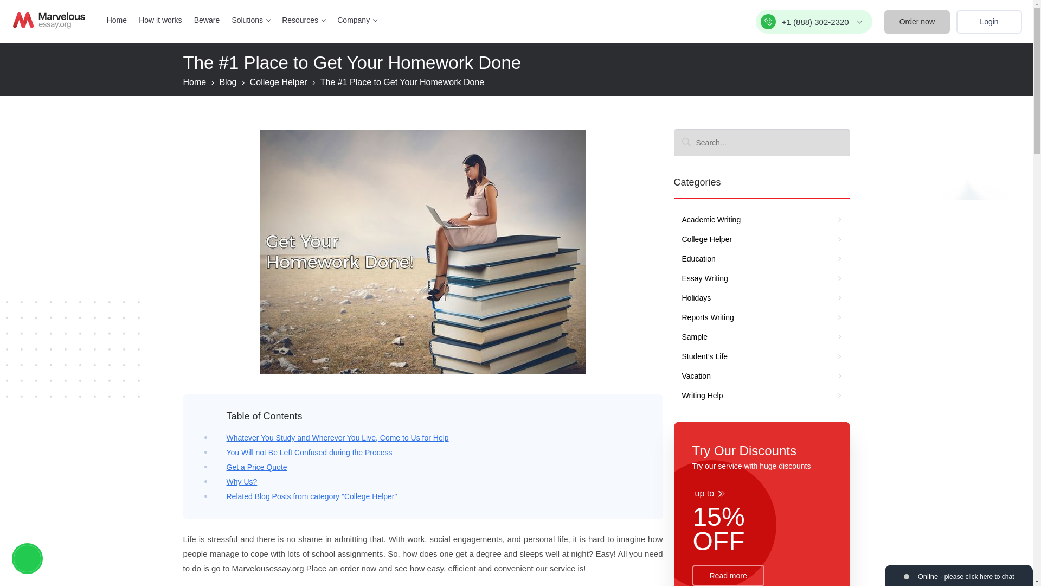  Describe the element at coordinates (357, 20) in the screenshot. I see `Company` at that location.